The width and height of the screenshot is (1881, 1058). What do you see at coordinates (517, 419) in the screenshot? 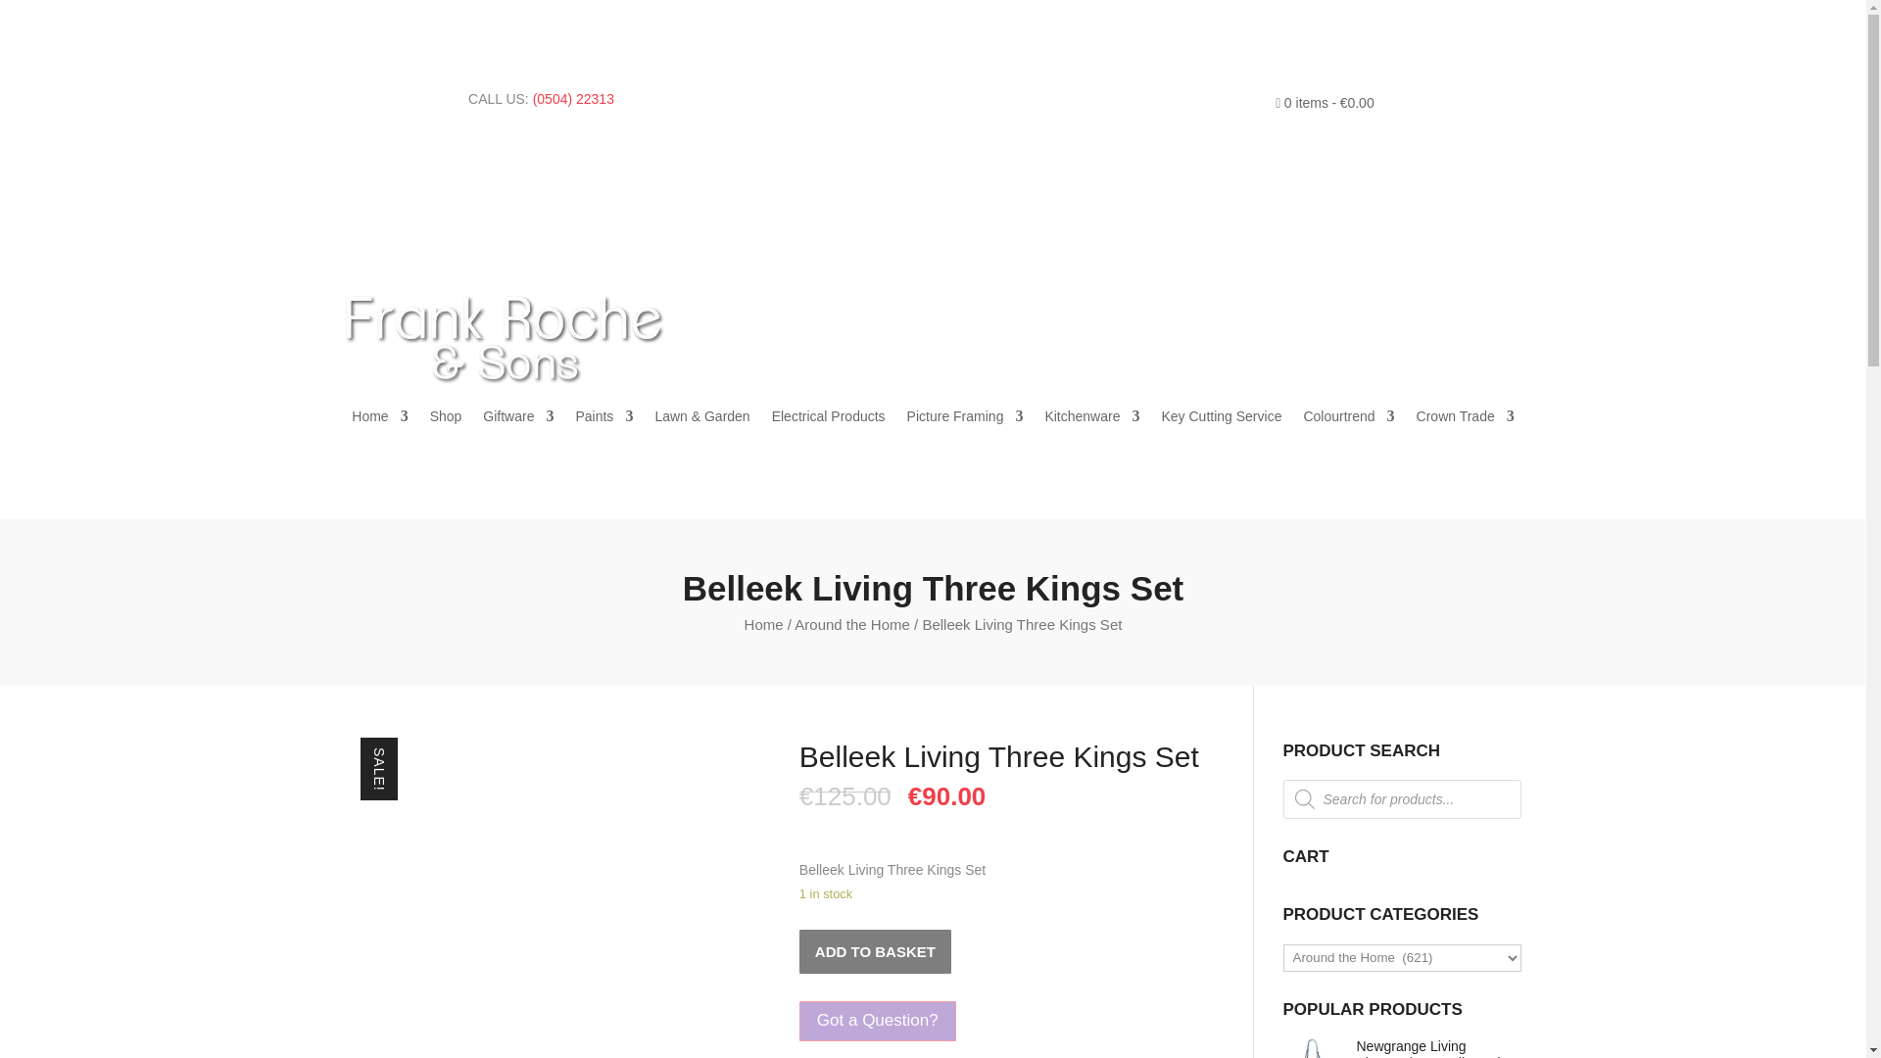
I see `Giftware` at bounding box center [517, 419].